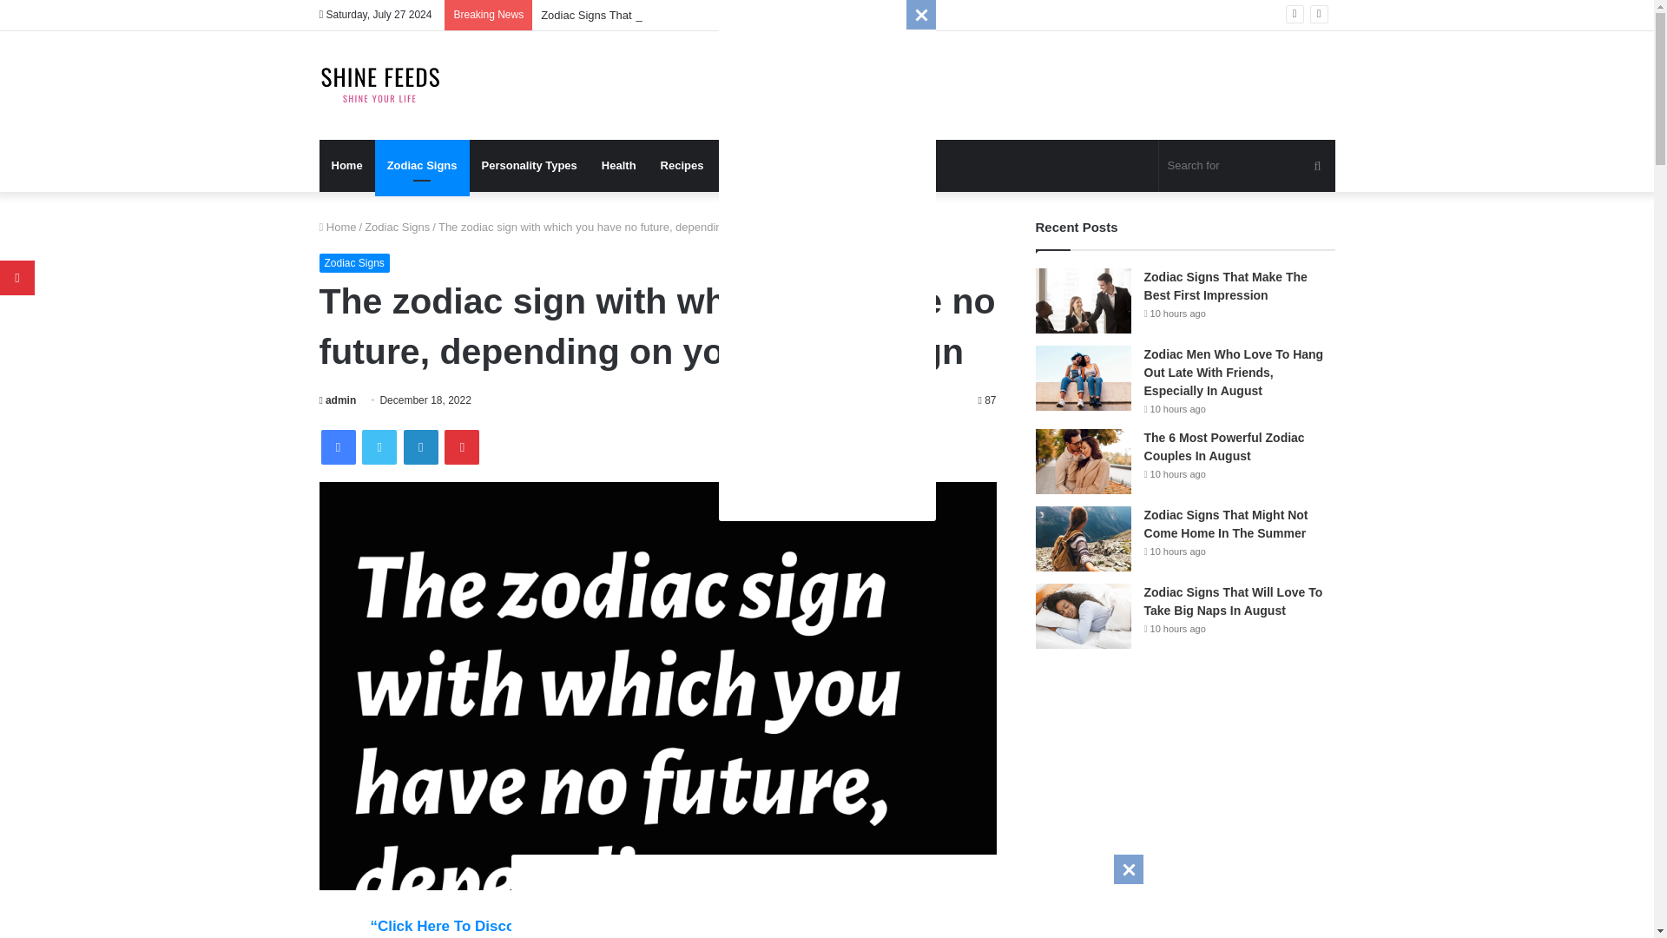 The width and height of the screenshot is (1667, 938). Describe the element at coordinates (1317, 165) in the screenshot. I see `Search for` at that location.